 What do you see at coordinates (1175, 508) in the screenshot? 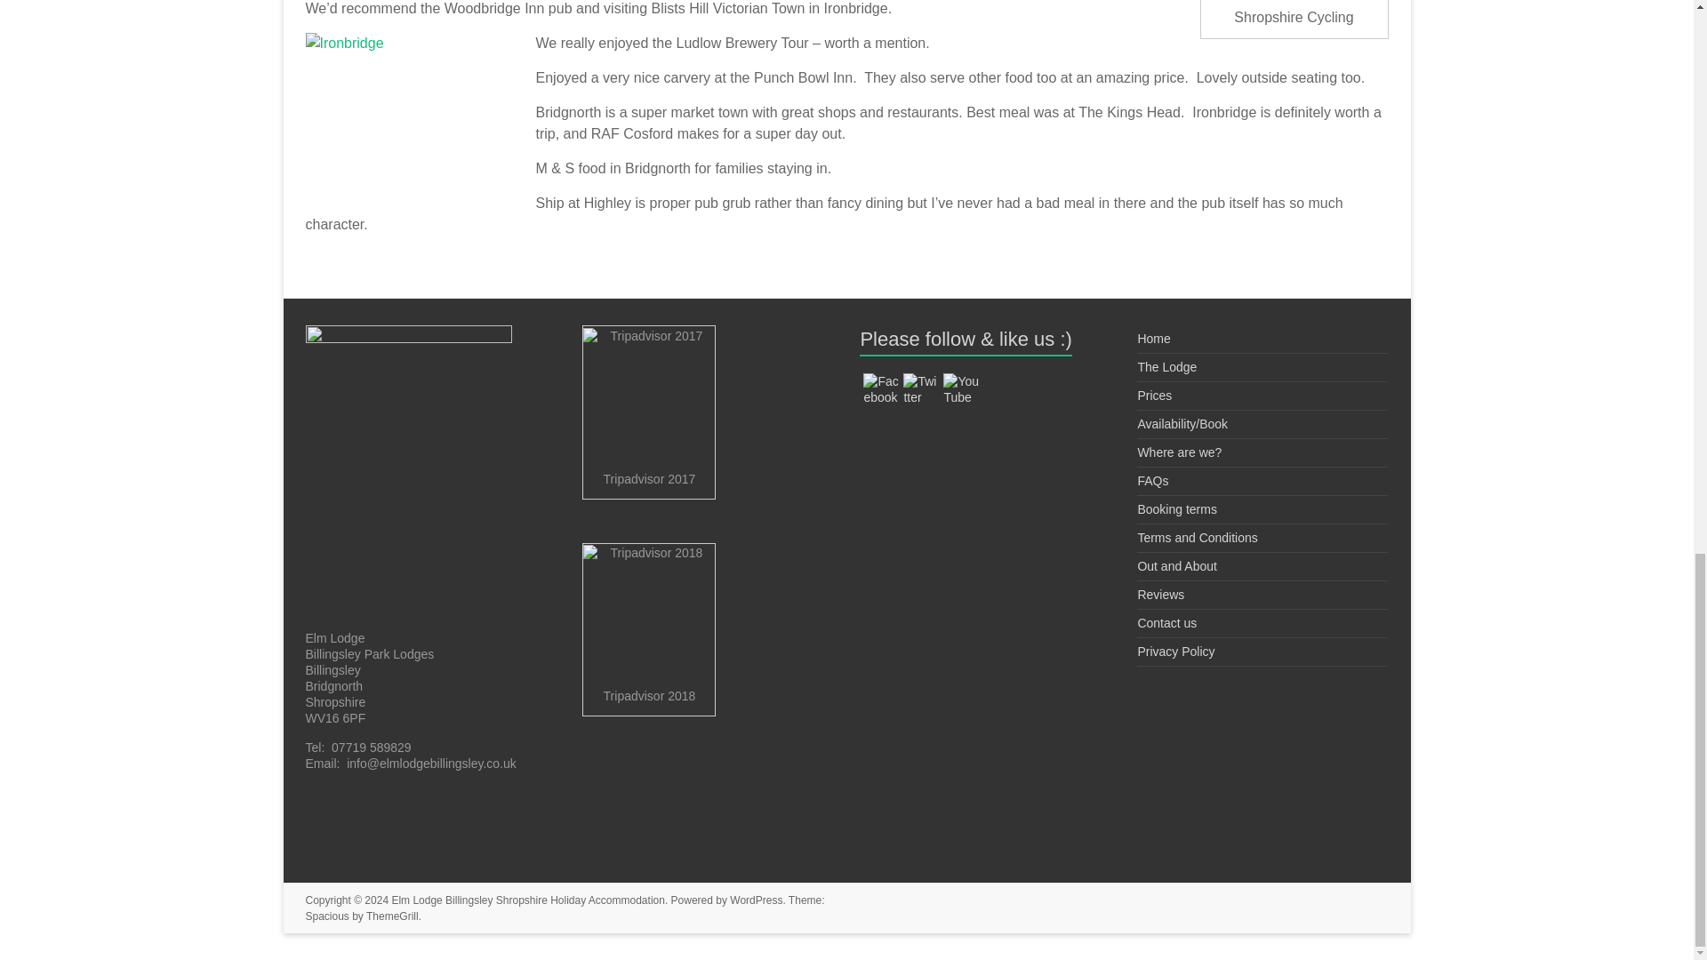
I see `Booking terms` at bounding box center [1175, 508].